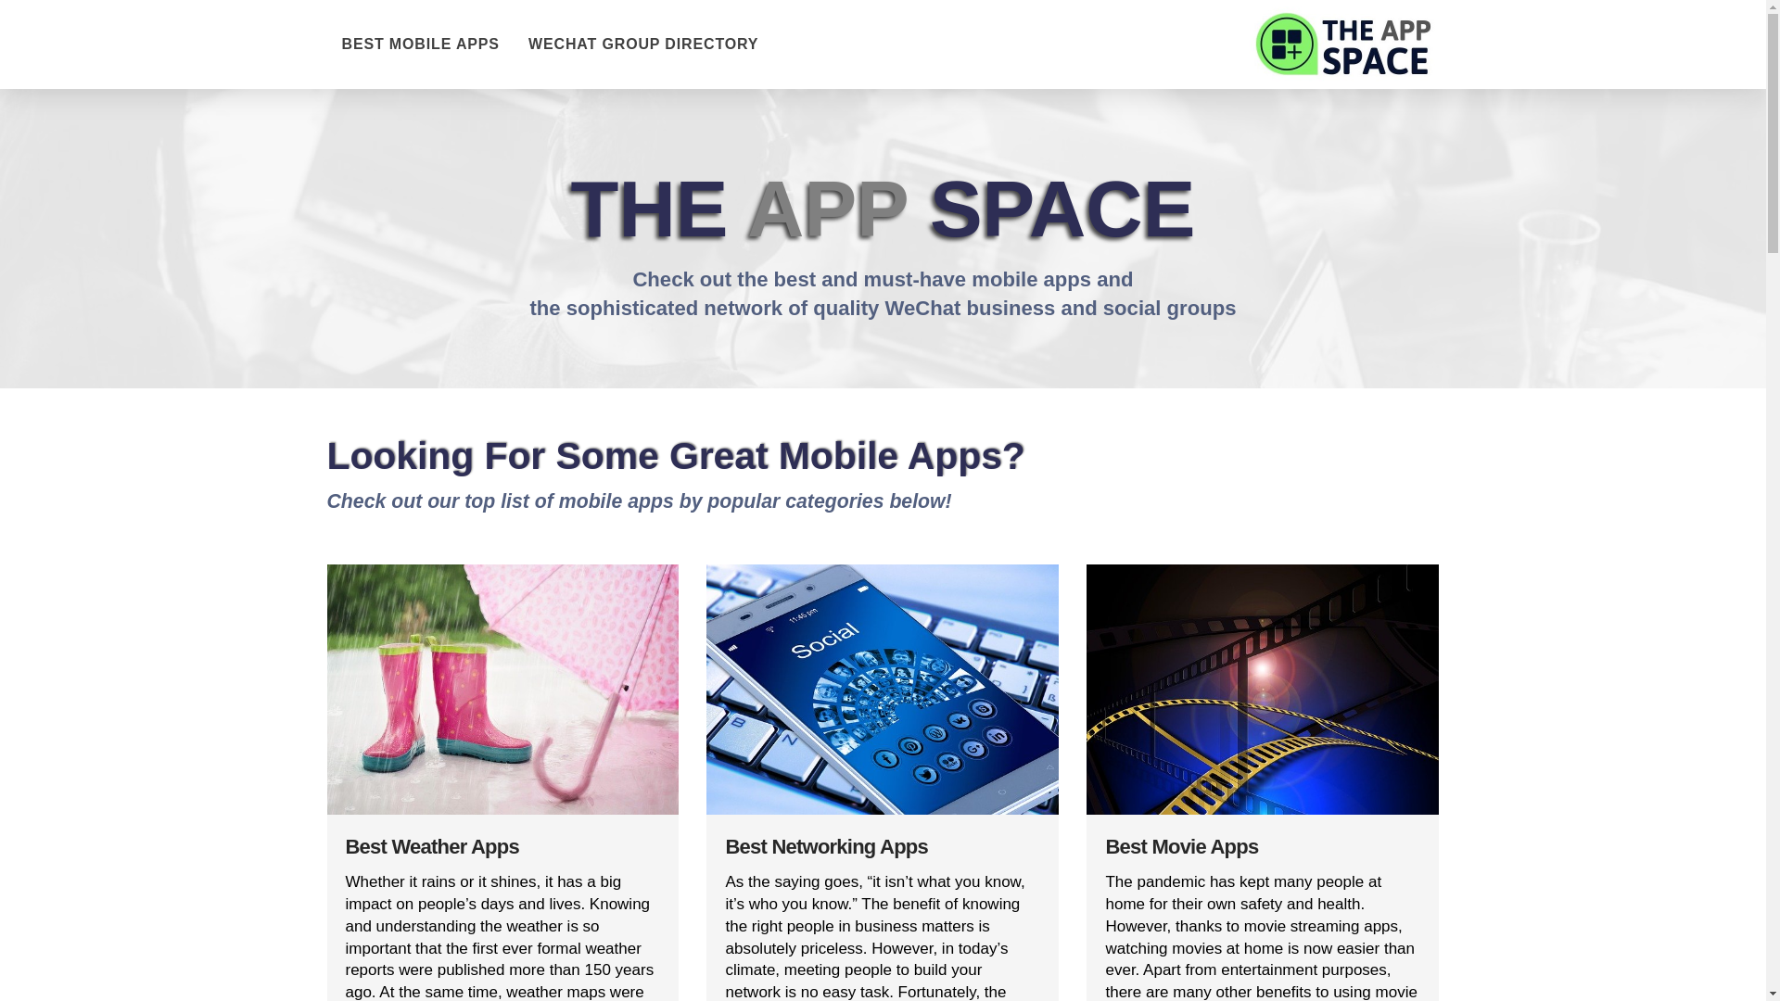  Describe the element at coordinates (431, 845) in the screenshot. I see `Best Weather Apps` at that location.